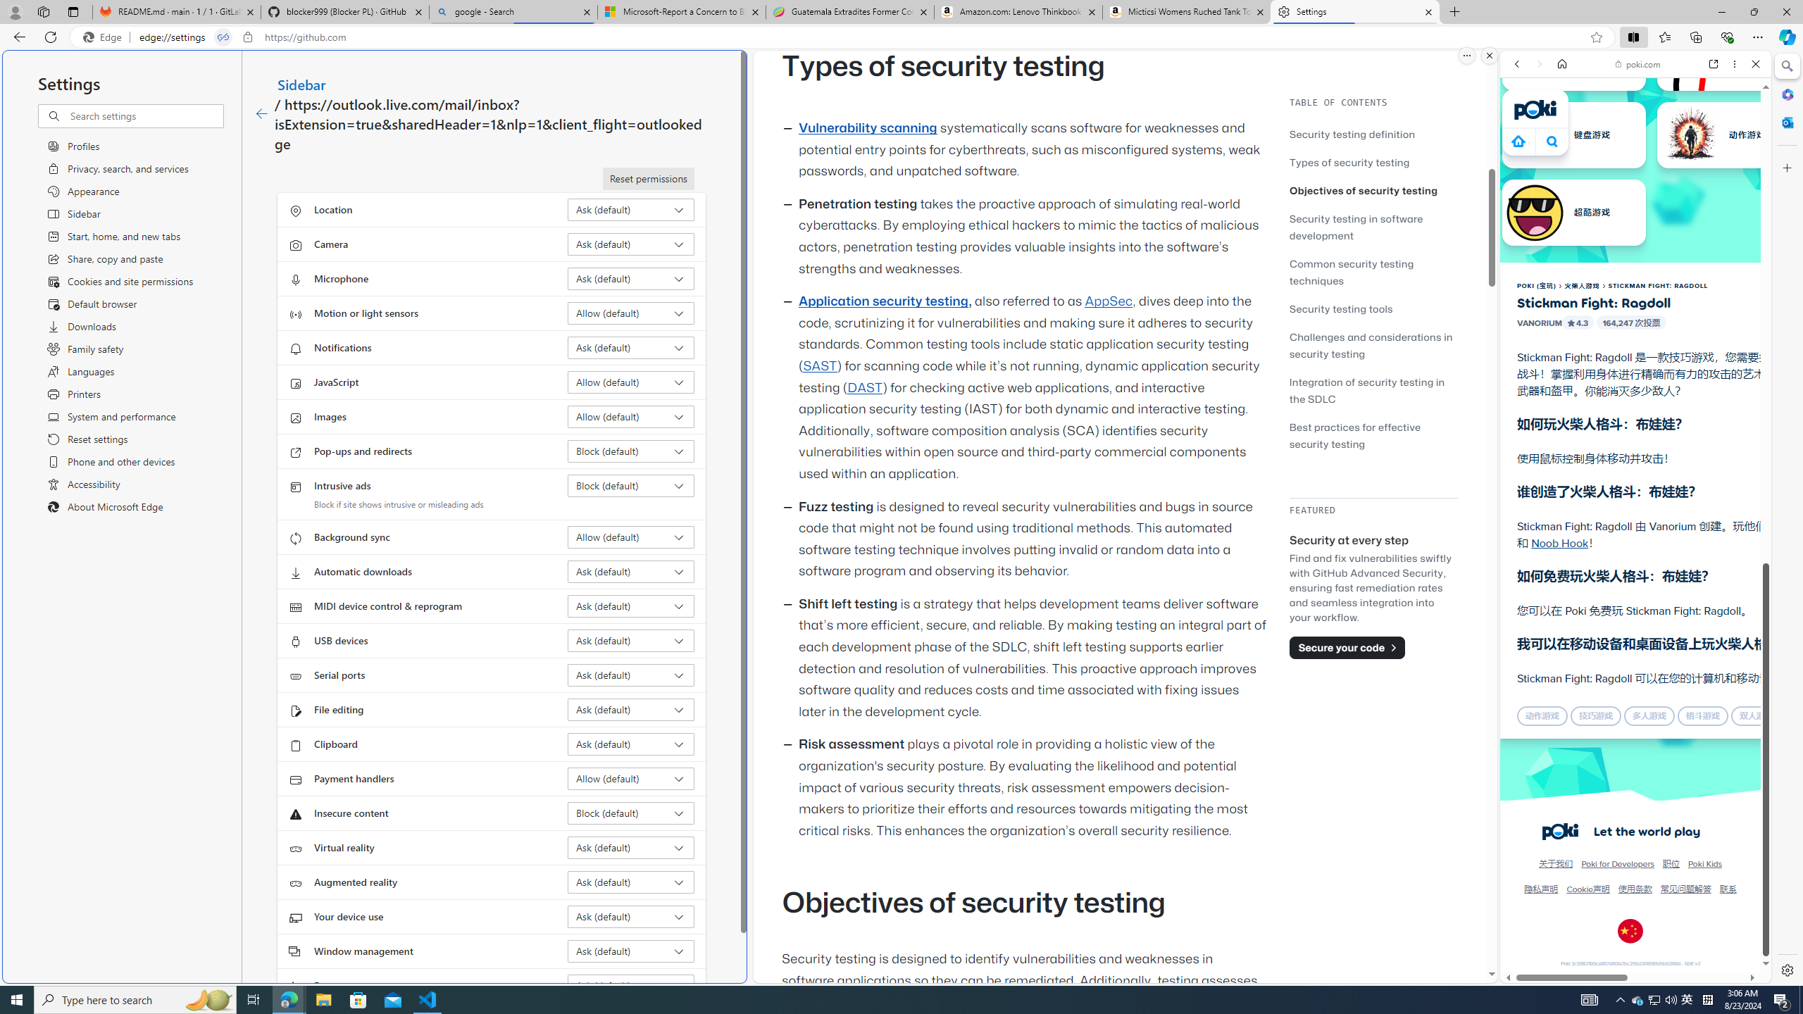  What do you see at coordinates (819, 366) in the screenshot?
I see `SAST` at bounding box center [819, 366].